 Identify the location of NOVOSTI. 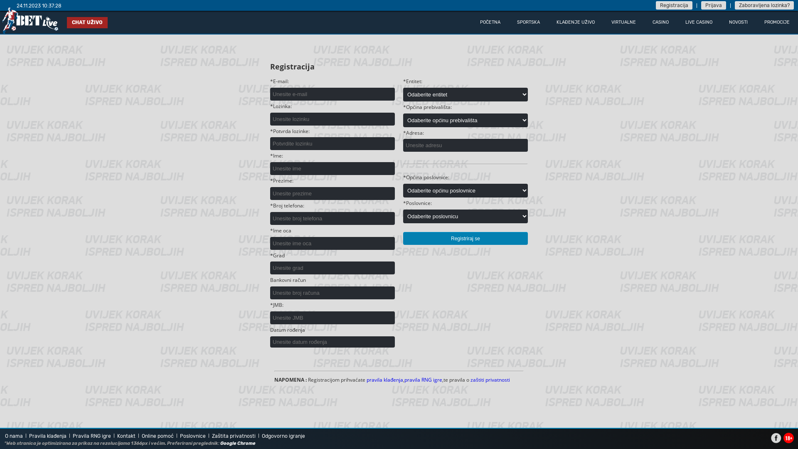
(738, 22).